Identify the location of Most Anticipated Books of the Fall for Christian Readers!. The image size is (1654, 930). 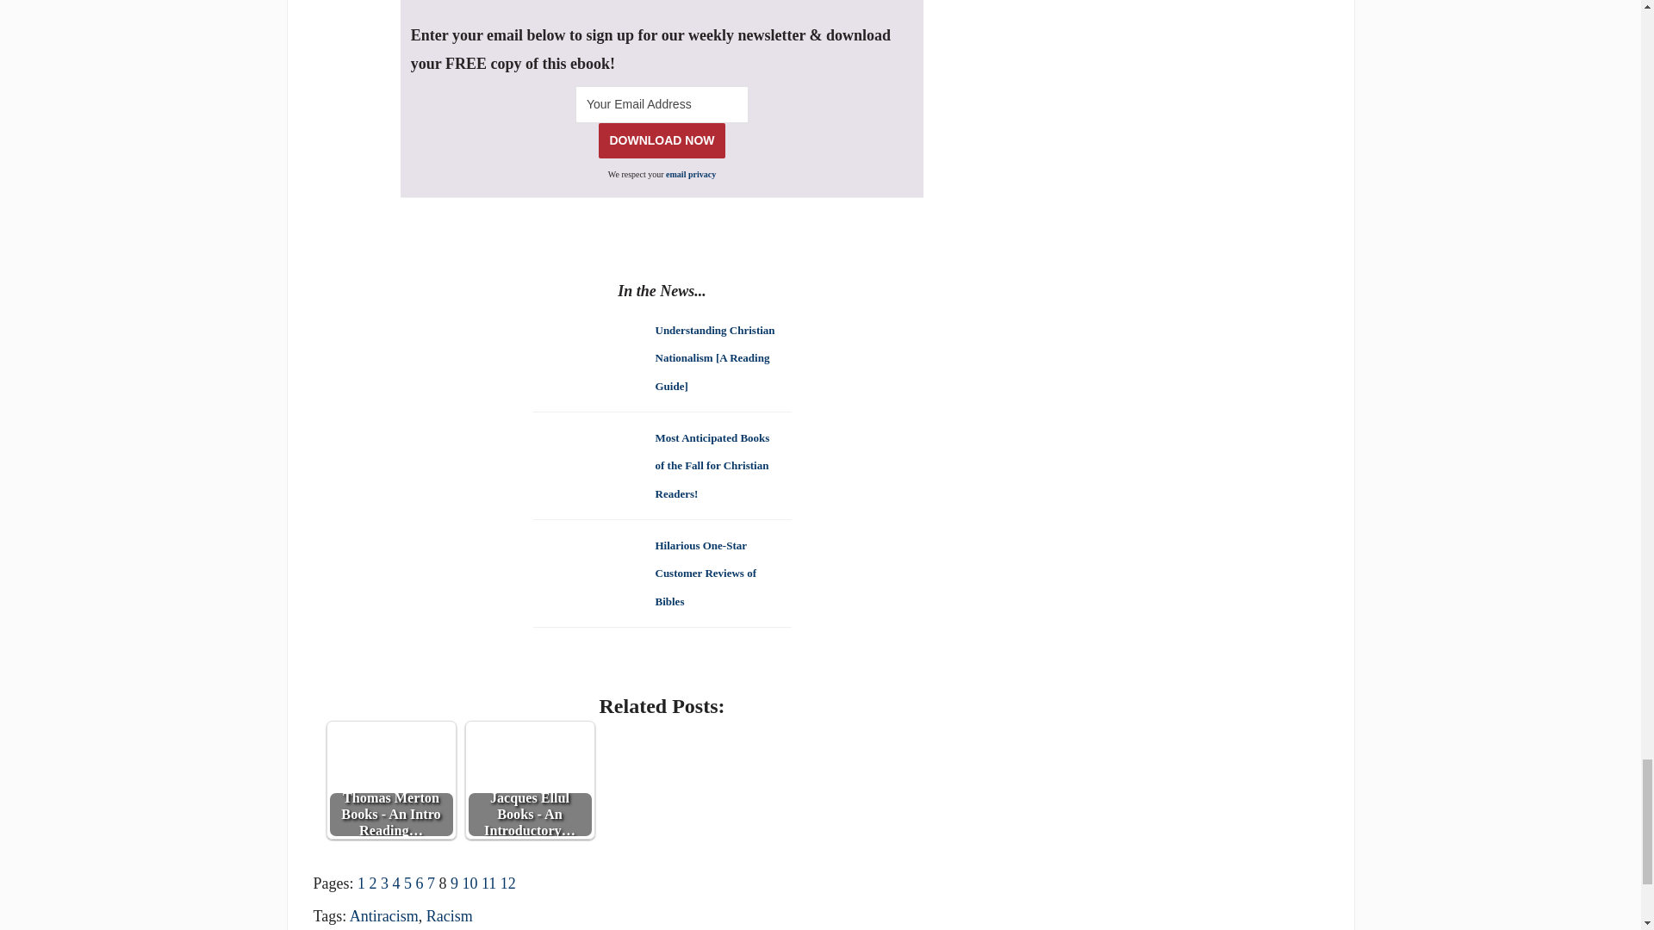
(712, 464).